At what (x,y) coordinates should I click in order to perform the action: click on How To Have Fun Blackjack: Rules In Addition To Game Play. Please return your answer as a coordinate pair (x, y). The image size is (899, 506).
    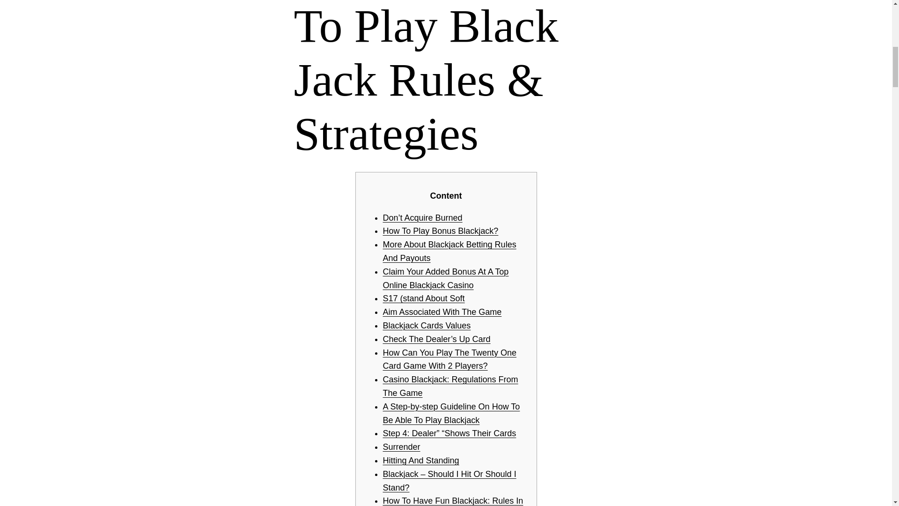
    Looking at the image, I should click on (453, 501).